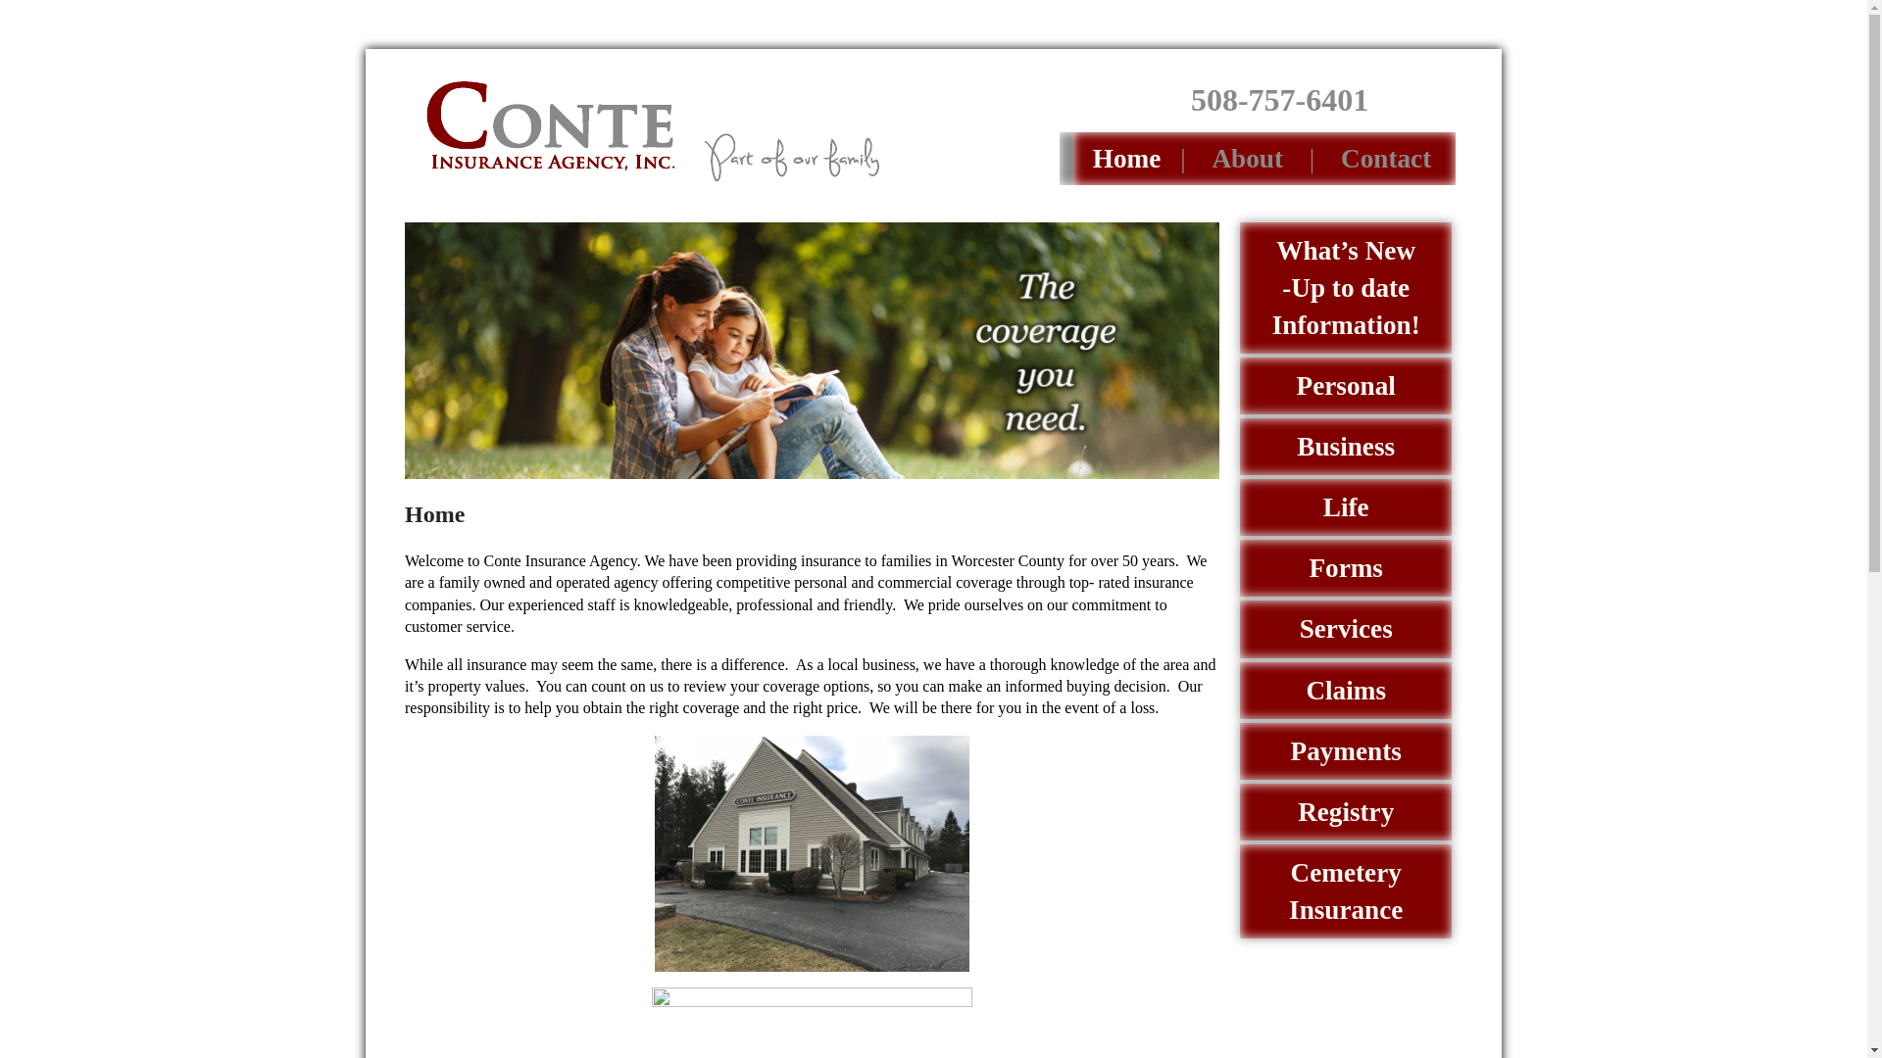 This screenshot has height=1058, width=1882. What do you see at coordinates (1345, 691) in the screenshot?
I see `Claims` at bounding box center [1345, 691].